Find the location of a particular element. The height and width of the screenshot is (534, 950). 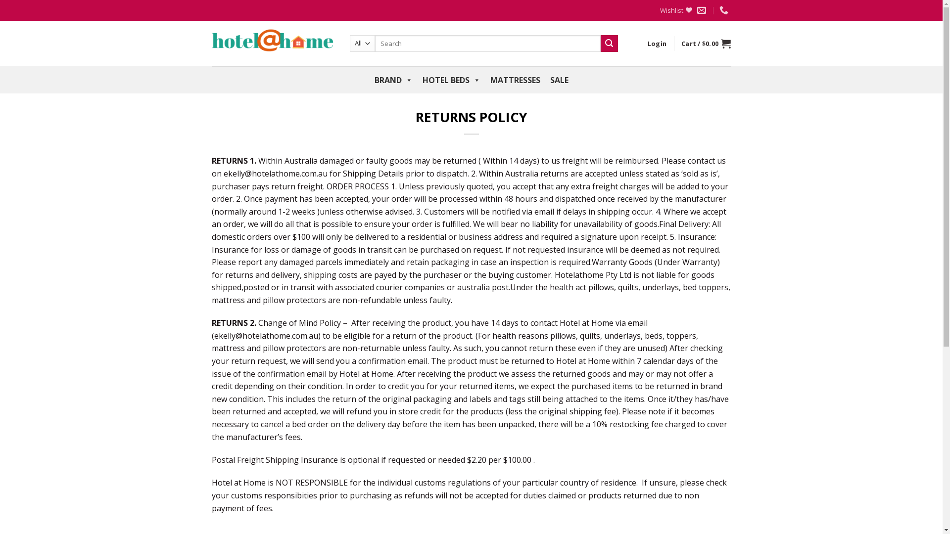

BRAND is located at coordinates (393, 80).